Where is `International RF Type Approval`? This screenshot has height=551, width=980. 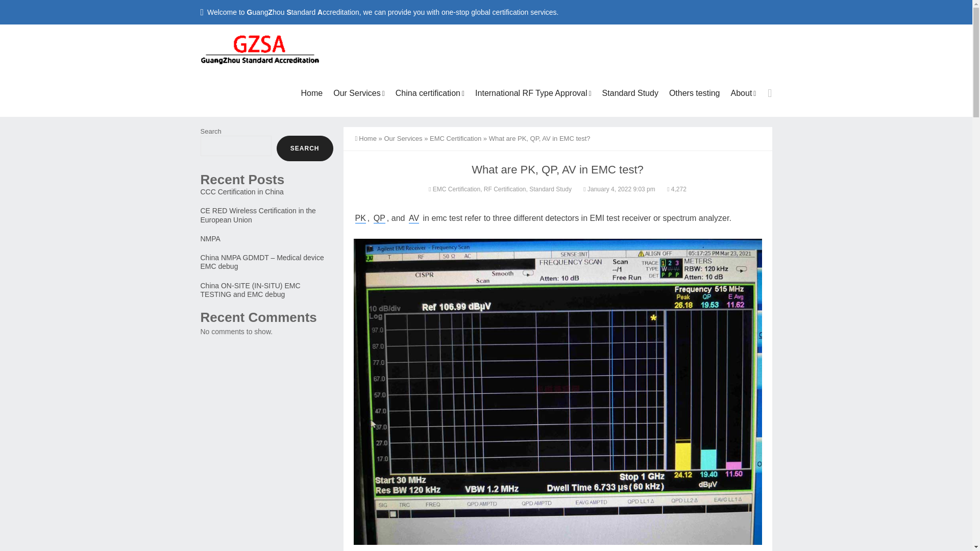 International RF Type Approval is located at coordinates (533, 93).